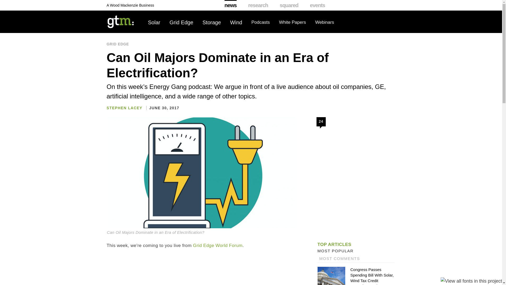  What do you see at coordinates (258, 5) in the screenshot?
I see `research` at bounding box center [258, 5].